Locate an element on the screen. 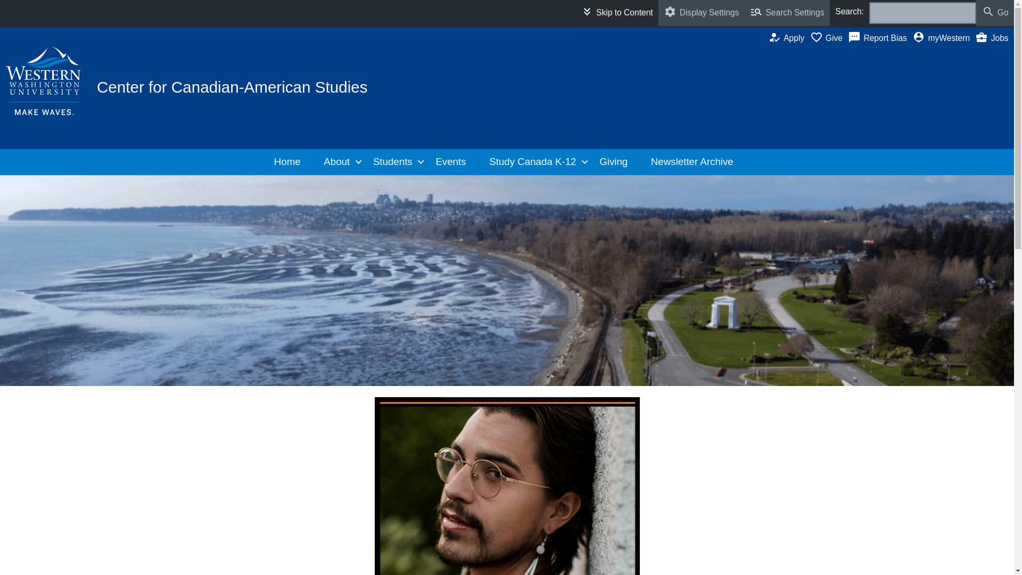 The height and width of the screenshot is (575, 1022). Center for Canadian-American Studies is located at coordinates (232, 87).